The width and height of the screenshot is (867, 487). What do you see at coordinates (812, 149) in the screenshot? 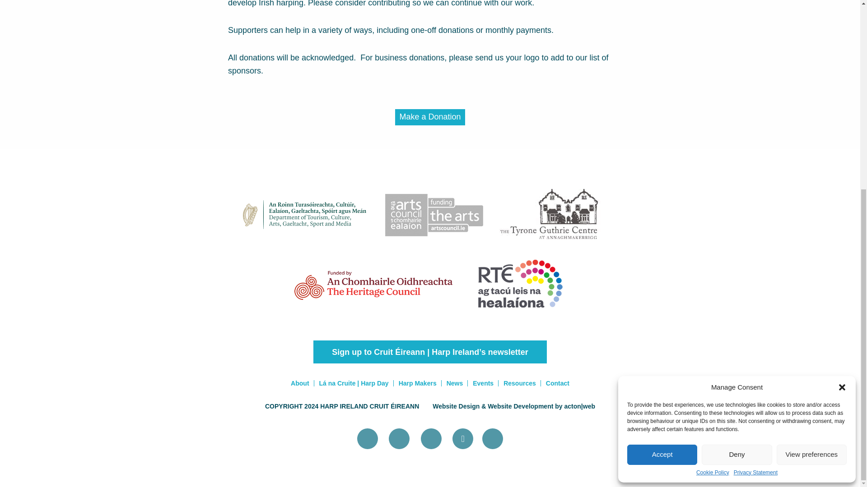
I see `View preferences` at bounding box center [812, 149].